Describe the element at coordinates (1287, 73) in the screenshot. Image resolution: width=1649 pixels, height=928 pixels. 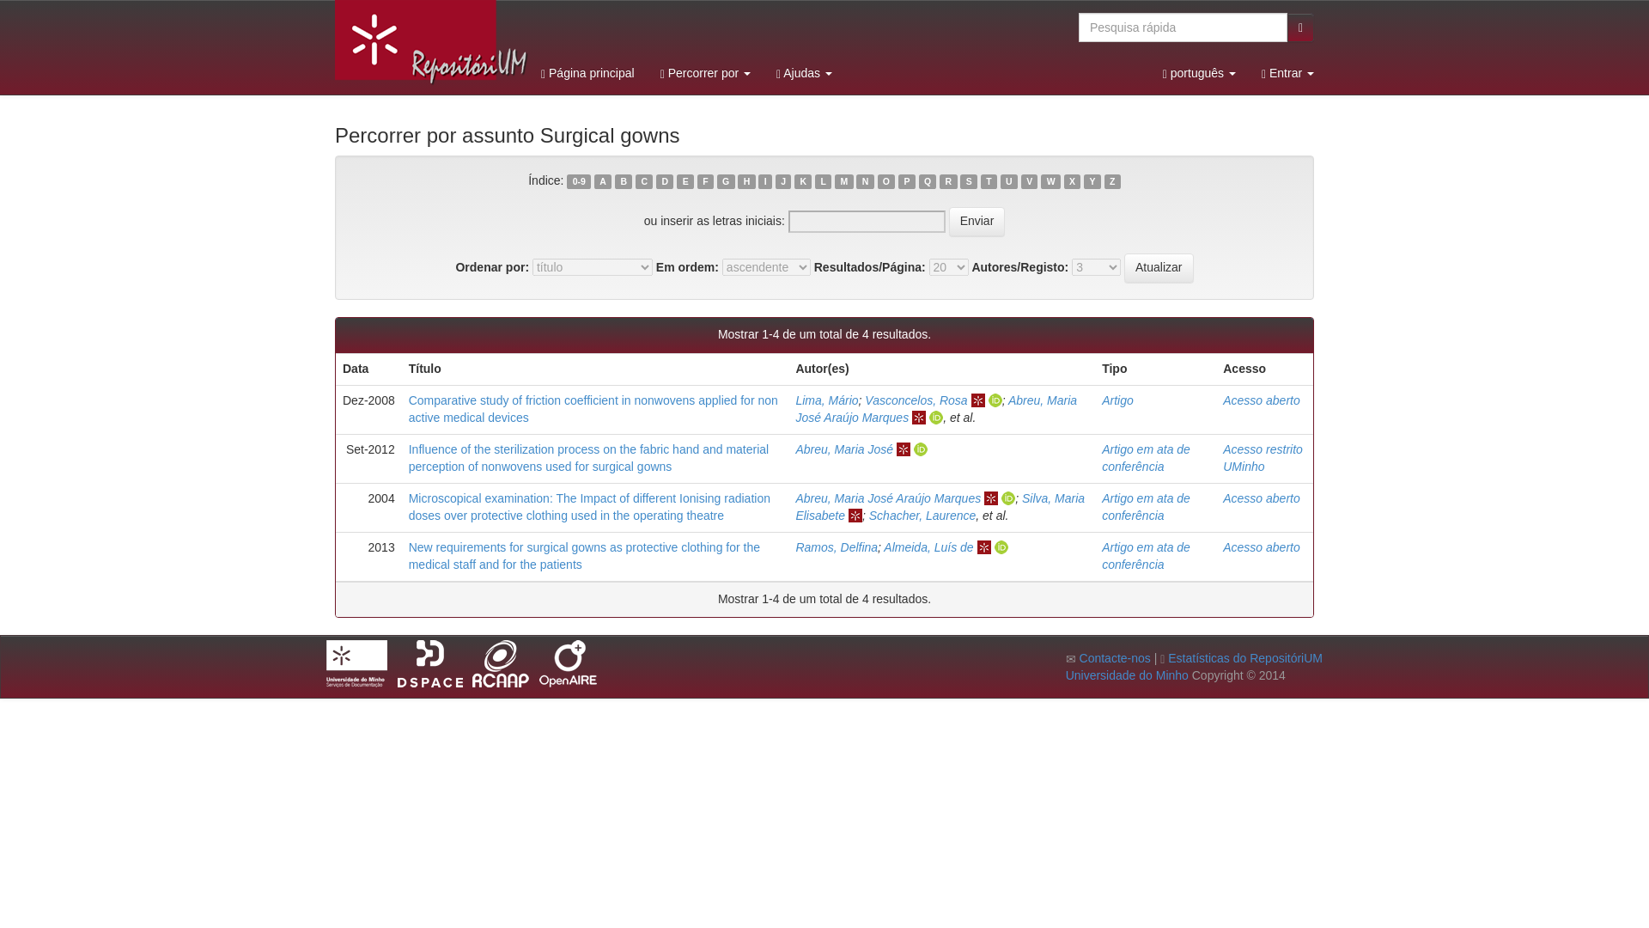
I see `Entrar` at that location.